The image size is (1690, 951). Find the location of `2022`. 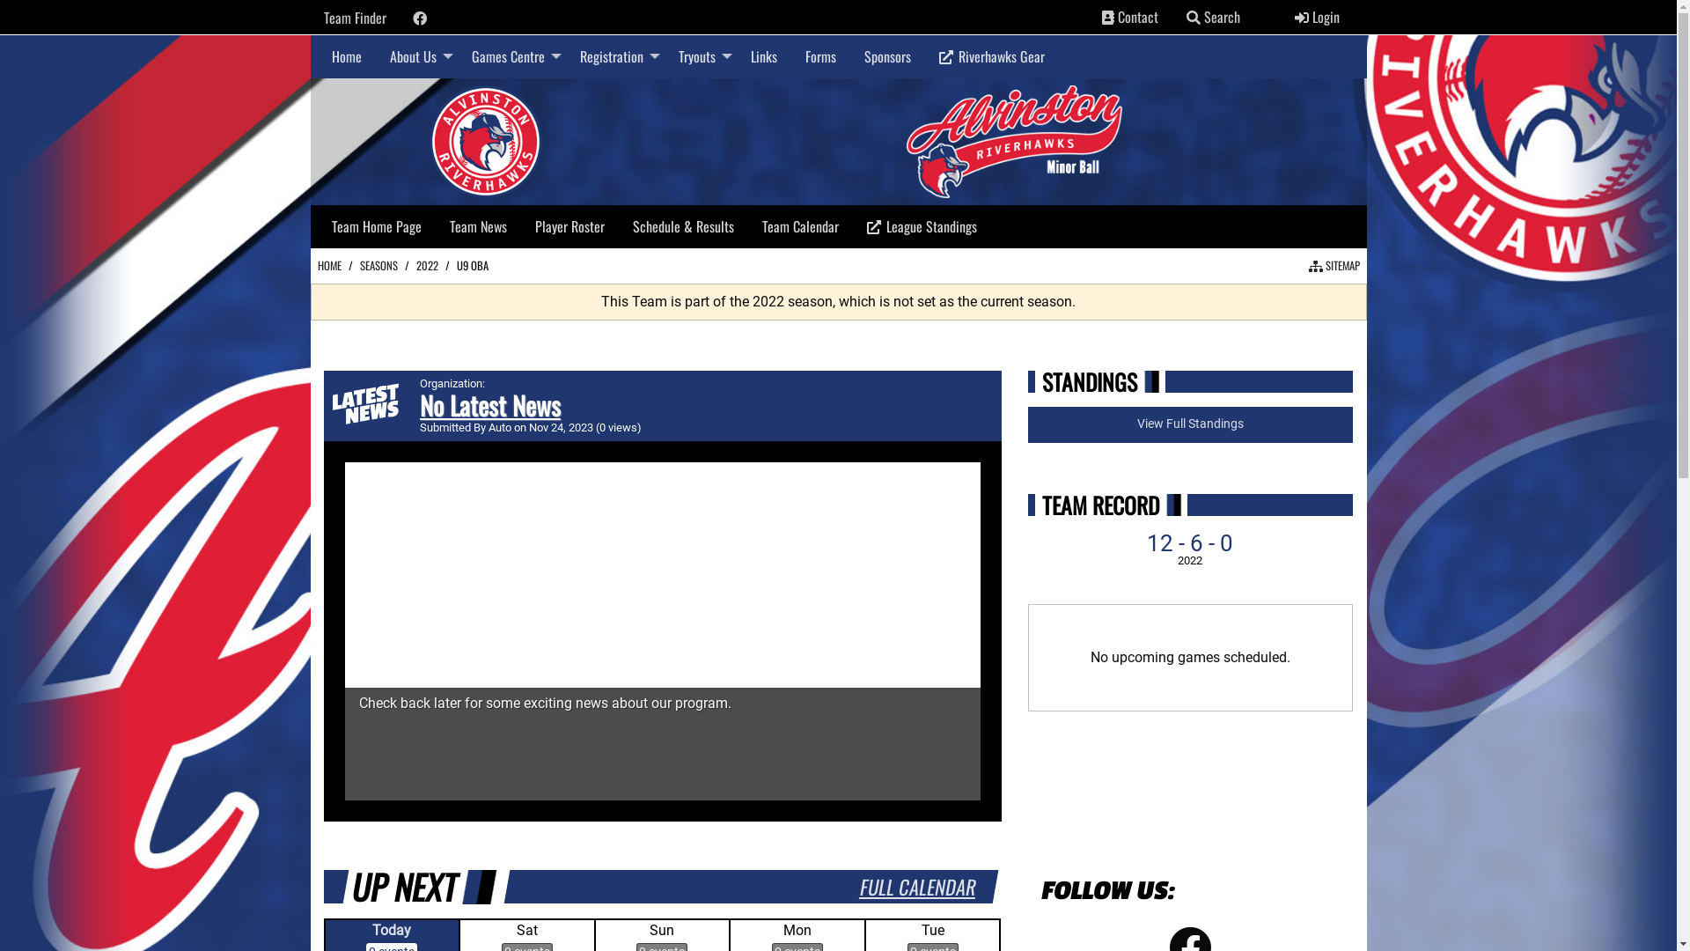

2022 is located at coordinates (426, 266).